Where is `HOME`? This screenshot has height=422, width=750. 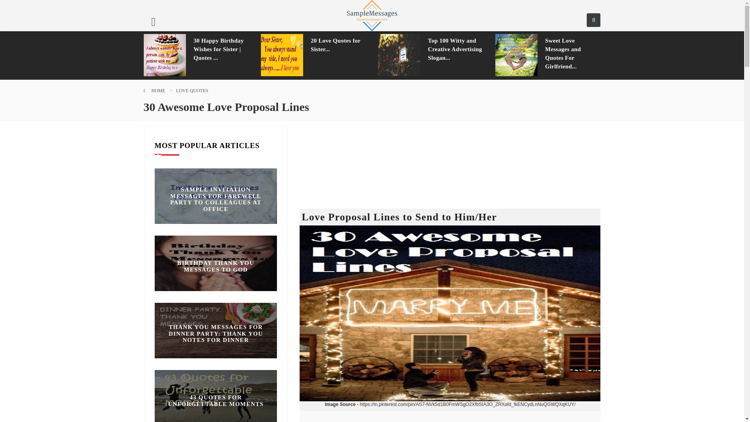
HOME is located at coordinates (158, 90).